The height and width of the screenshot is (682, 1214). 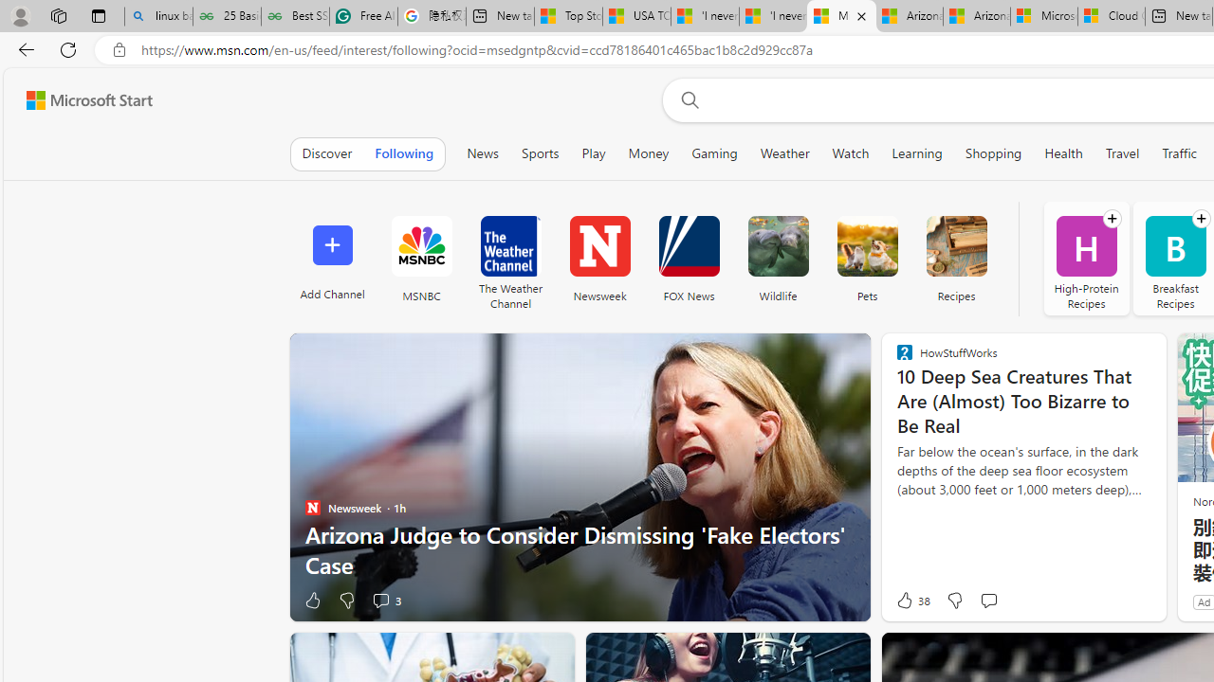 I want to click on Newsweek, so click(x=599, y=246).